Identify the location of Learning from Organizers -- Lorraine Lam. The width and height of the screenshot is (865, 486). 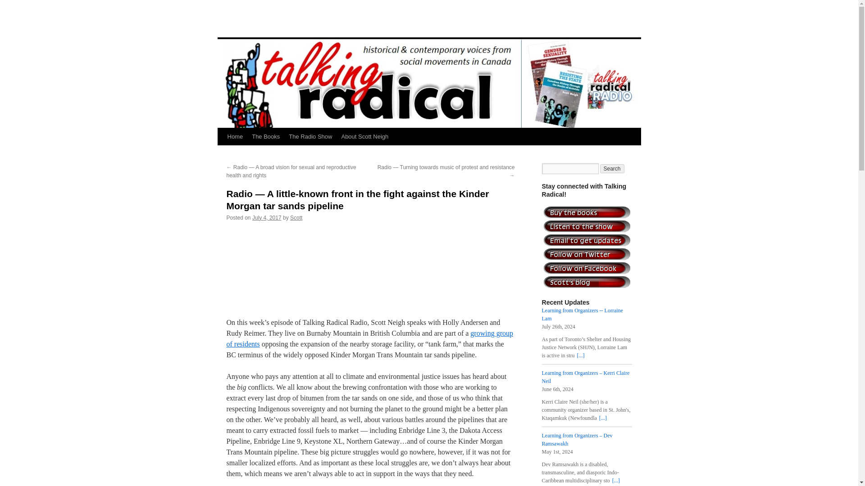
(580, 355).